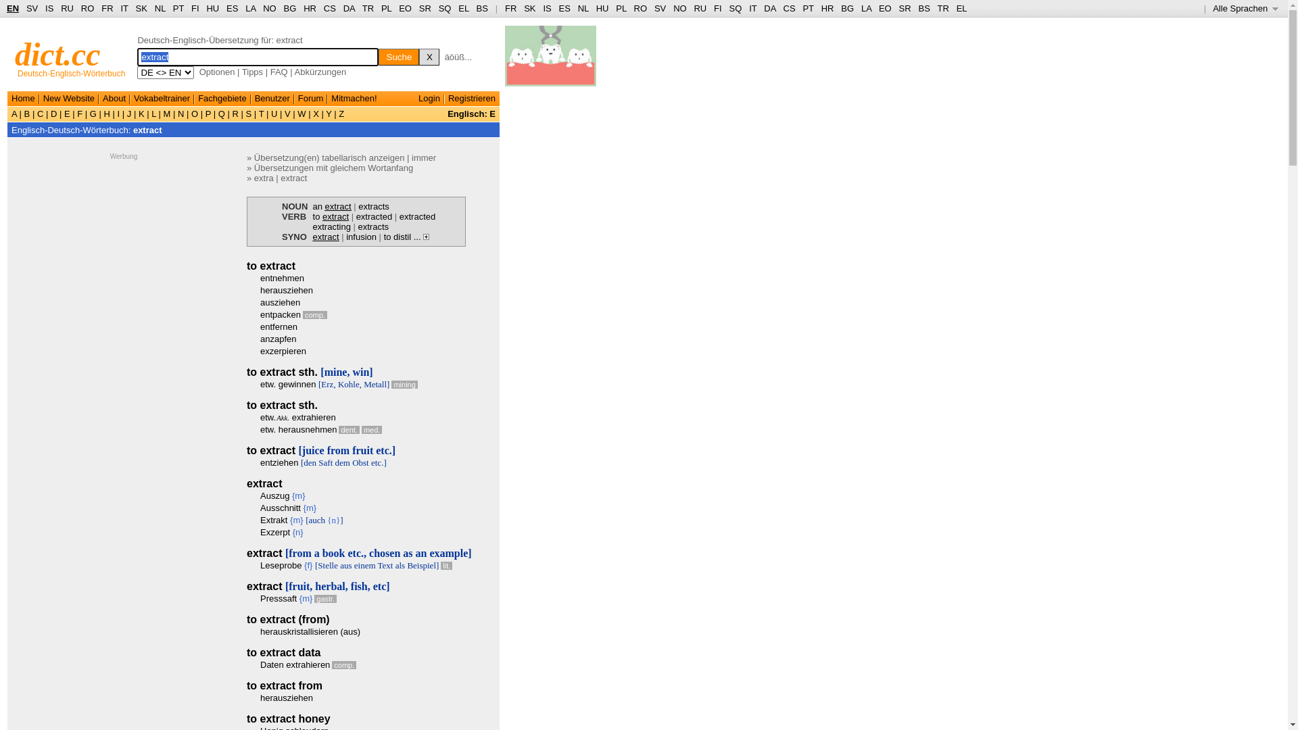 This screenshot has width=1298, height=730. Describe the element at coordinates (360, 553) in the screenshot. I see `extract [from a book etc., chosen as an example]` at that location.